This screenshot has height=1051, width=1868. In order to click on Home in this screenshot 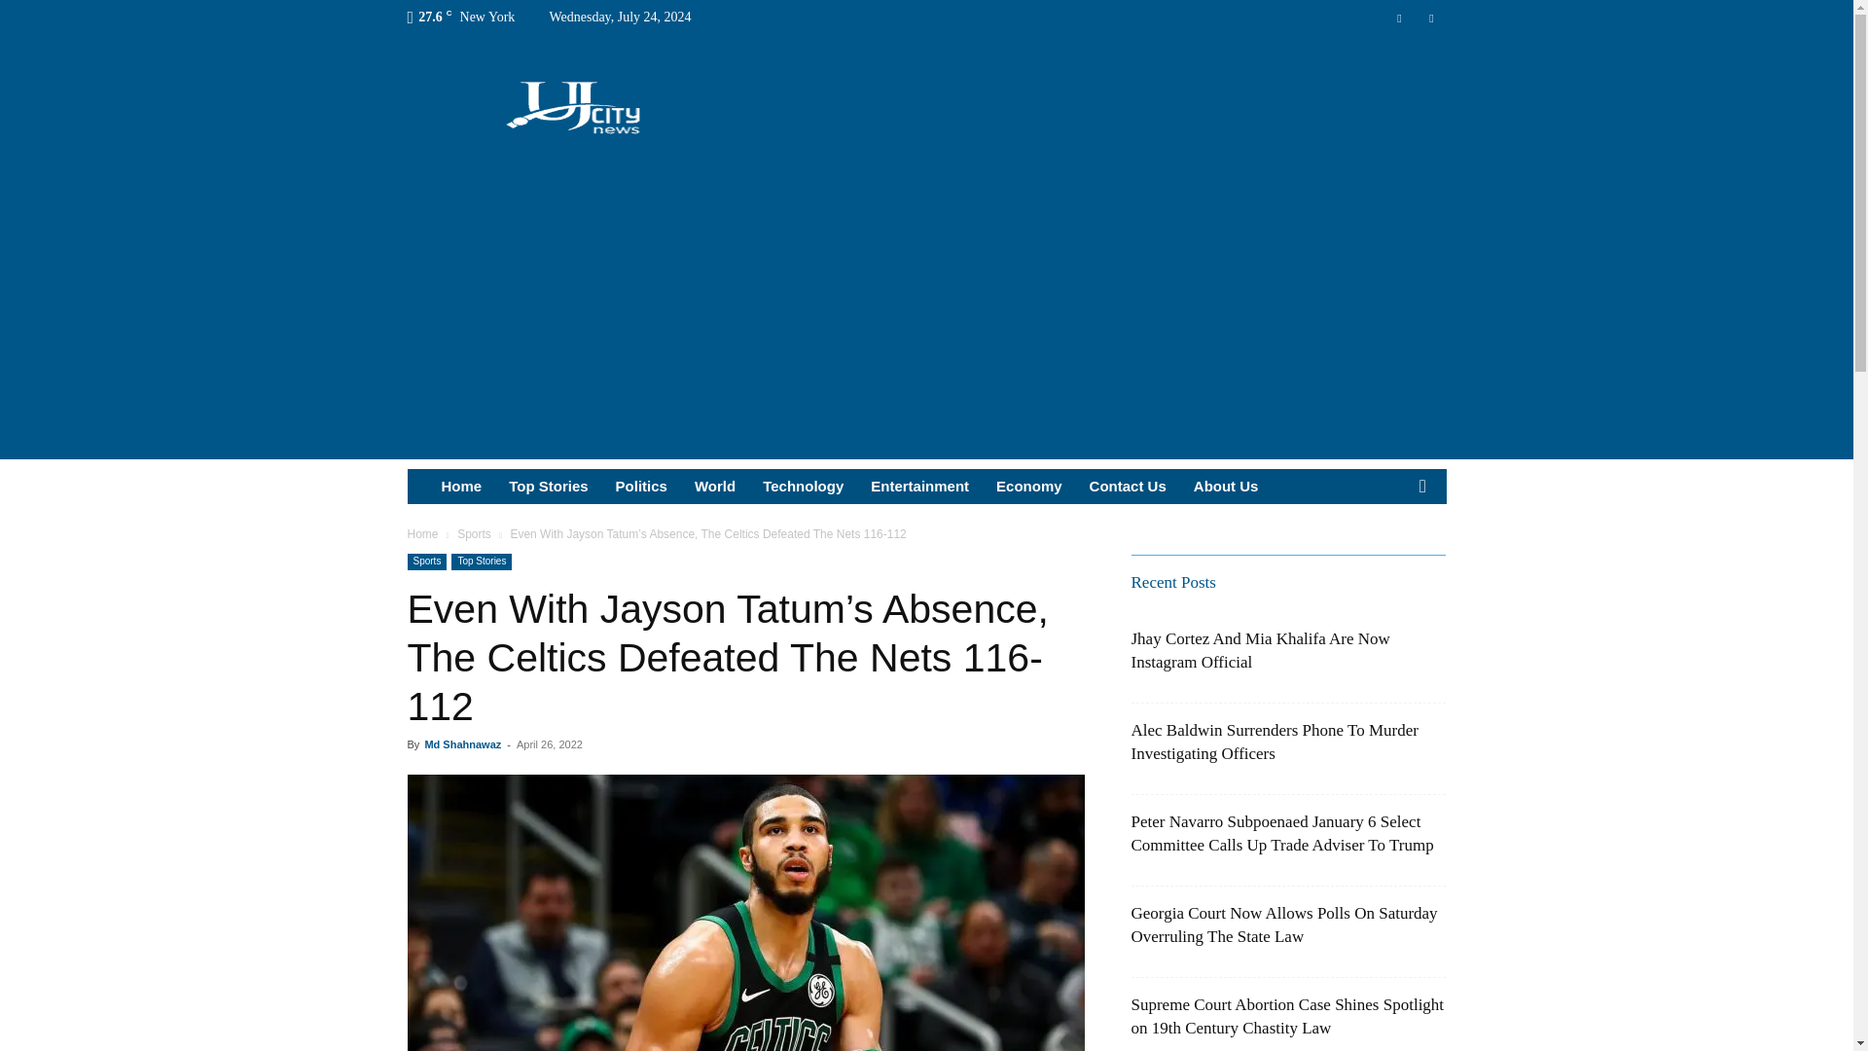, I will do `click(422, 534)`.